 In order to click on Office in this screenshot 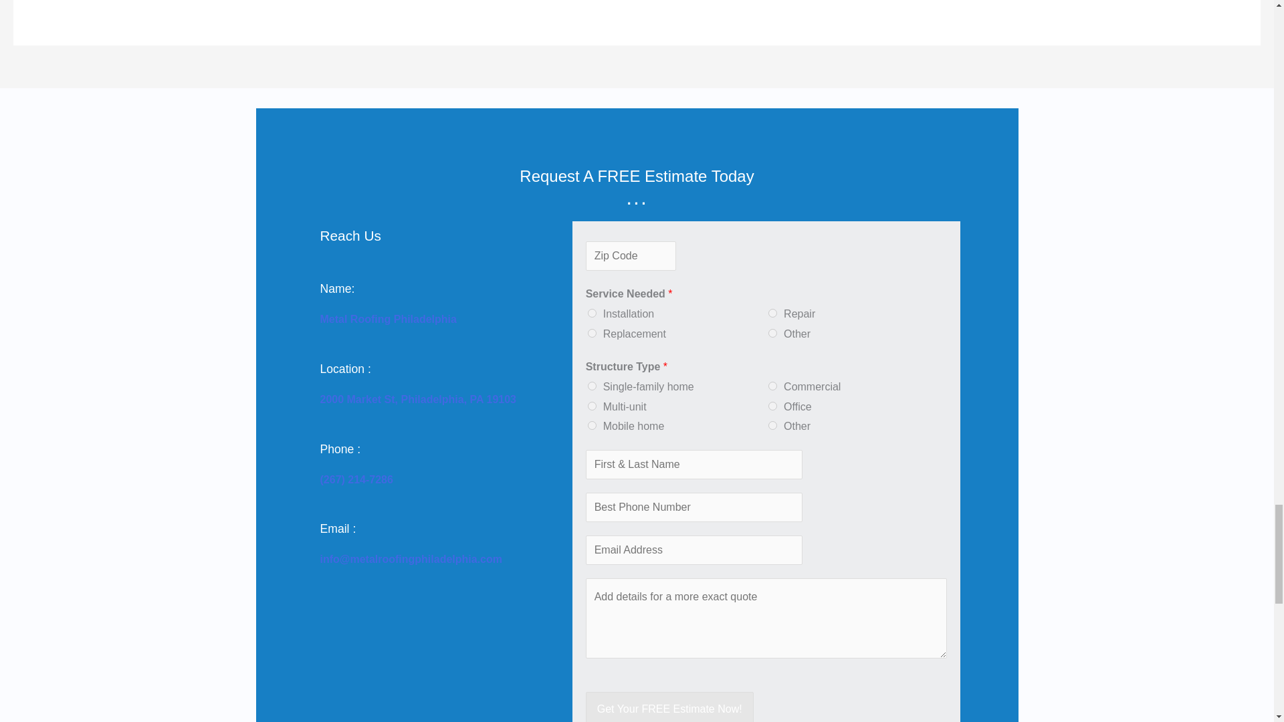, I will do `click(772, 406)`.